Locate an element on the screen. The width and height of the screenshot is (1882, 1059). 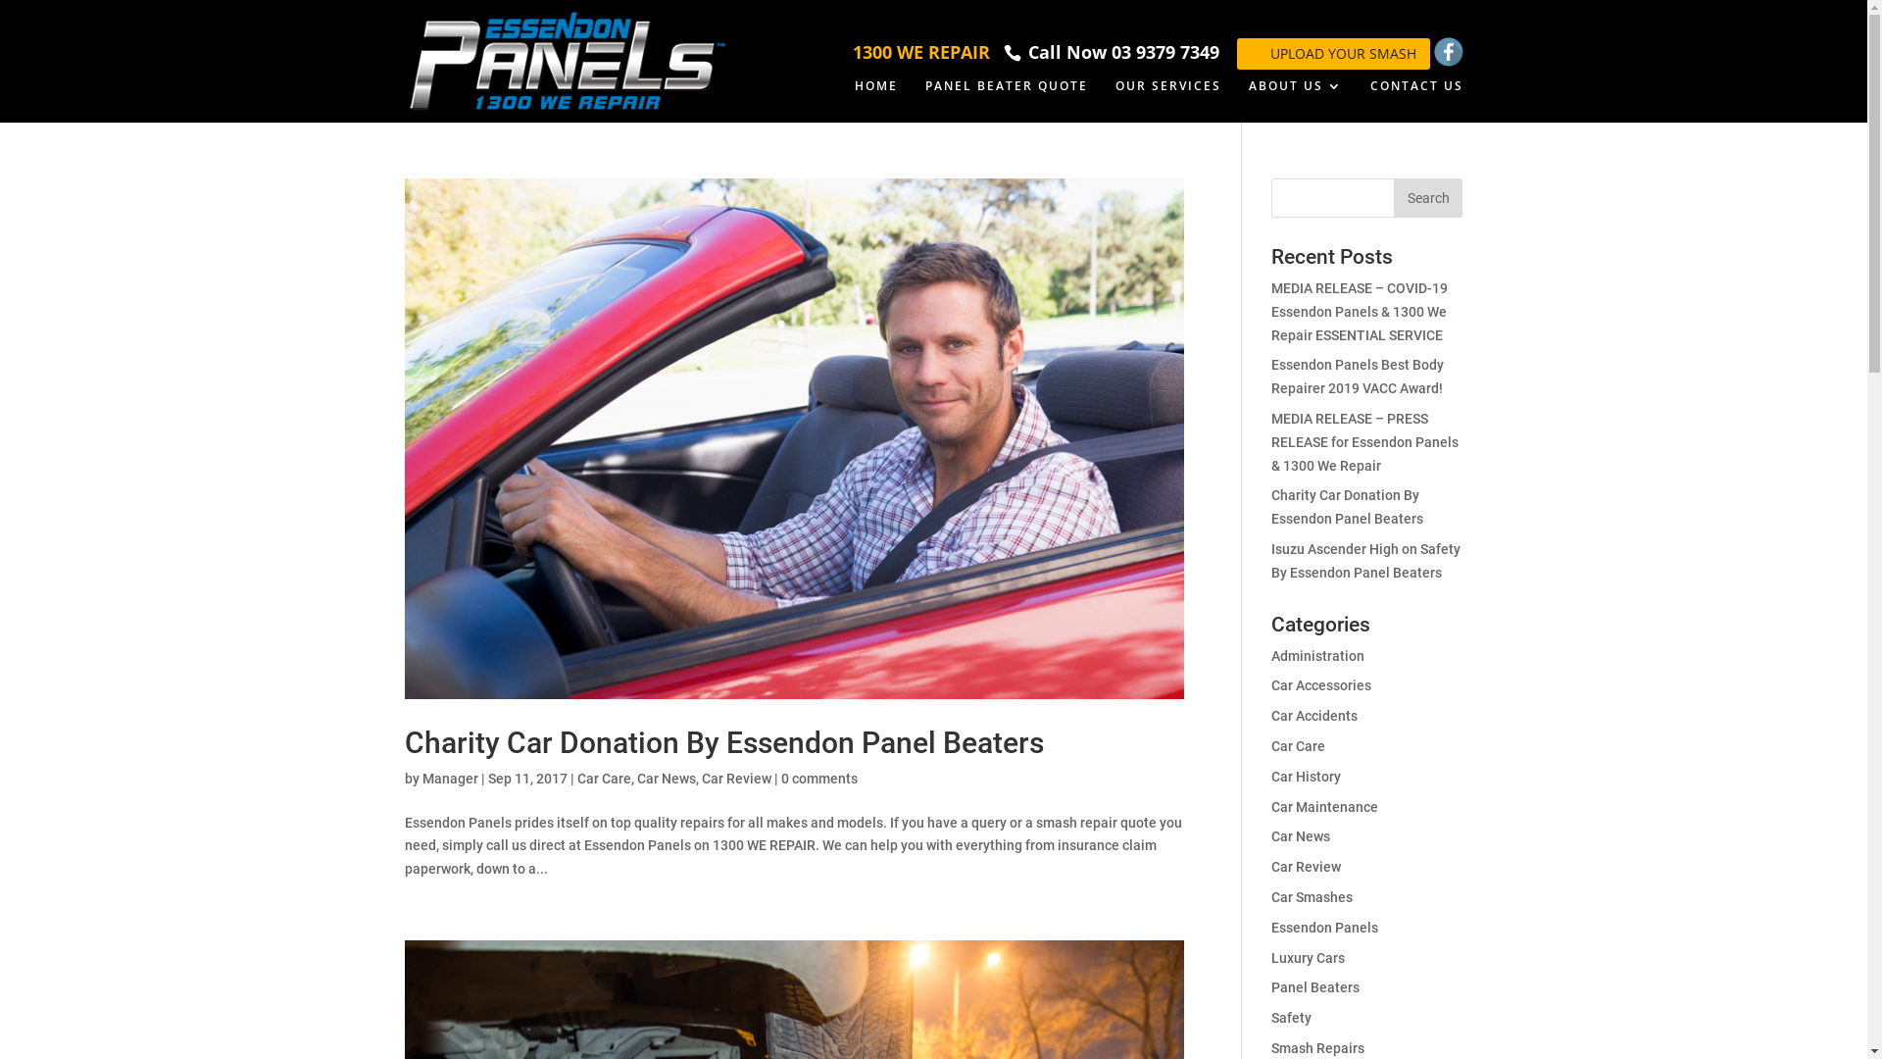
Car News is located at coordinates (1301, 836).